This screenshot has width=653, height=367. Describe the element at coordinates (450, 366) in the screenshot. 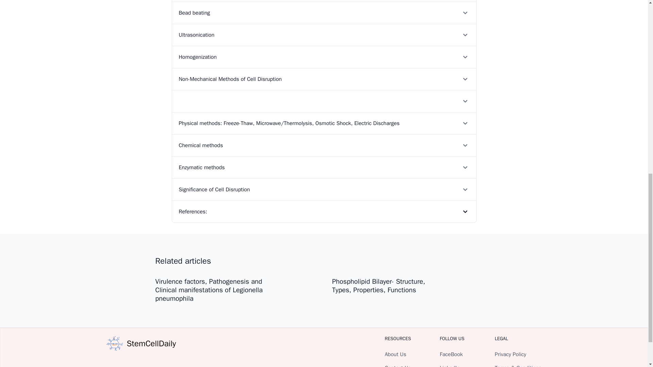

I see `LinkedIn` at that location.